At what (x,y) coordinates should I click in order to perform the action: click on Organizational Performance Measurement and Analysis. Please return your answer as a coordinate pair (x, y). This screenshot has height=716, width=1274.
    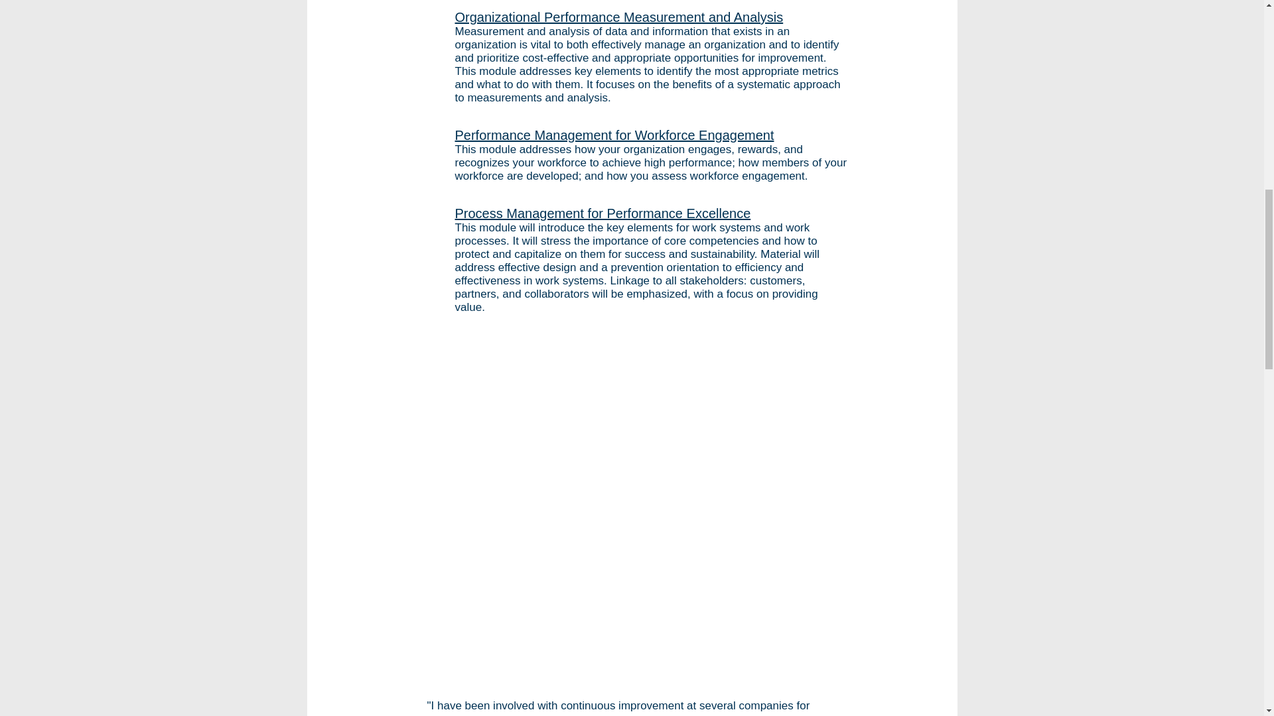
    Looking at the image, I should click on (618, 17).